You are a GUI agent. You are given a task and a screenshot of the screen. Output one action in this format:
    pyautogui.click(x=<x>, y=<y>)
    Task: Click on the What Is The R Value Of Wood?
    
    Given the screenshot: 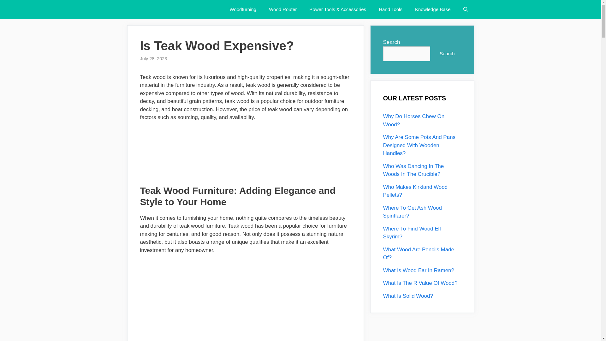 What is the action you would take?
    pyautogui.click(x=420, y=283)
    